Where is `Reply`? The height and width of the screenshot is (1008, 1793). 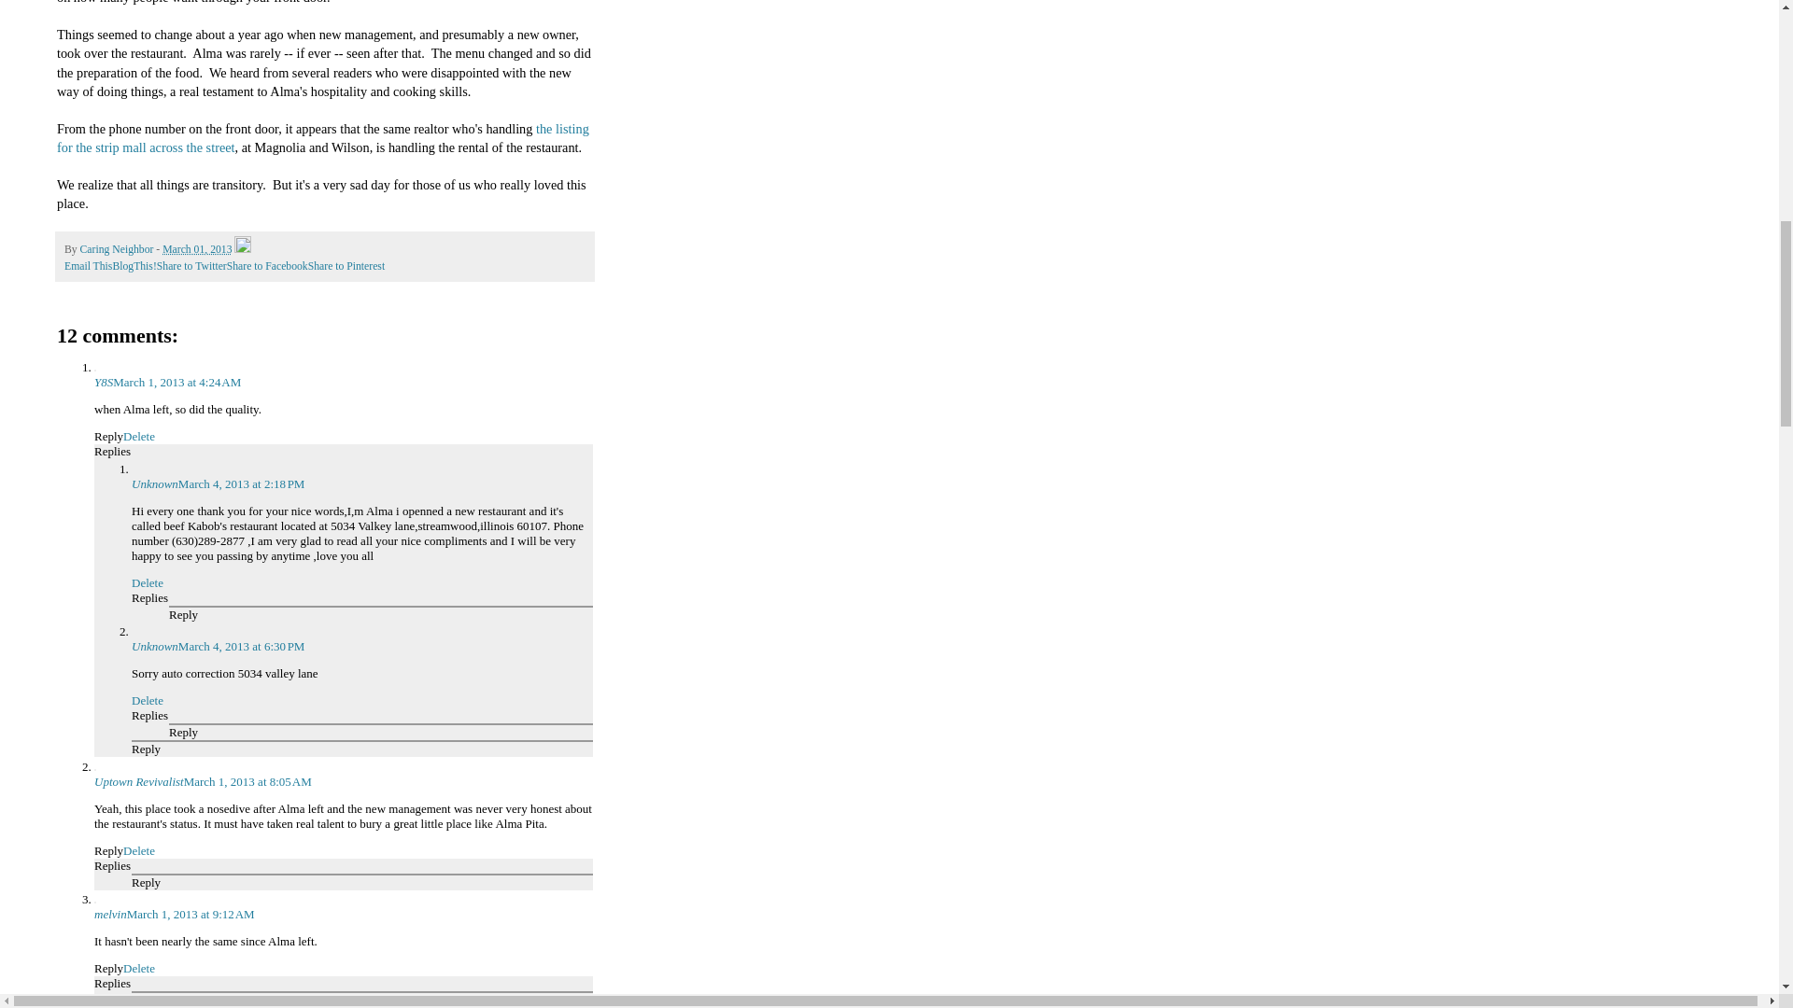 Reply is located at coordinates (146, 749).